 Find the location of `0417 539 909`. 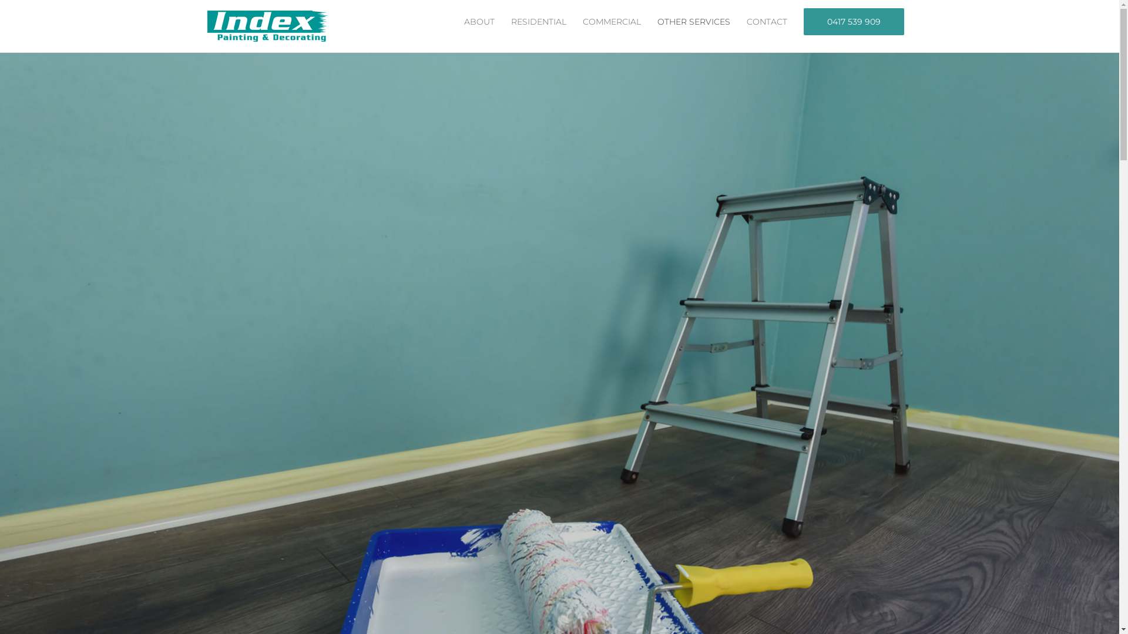

0417 539 909 is located at coordinates (854, 22).